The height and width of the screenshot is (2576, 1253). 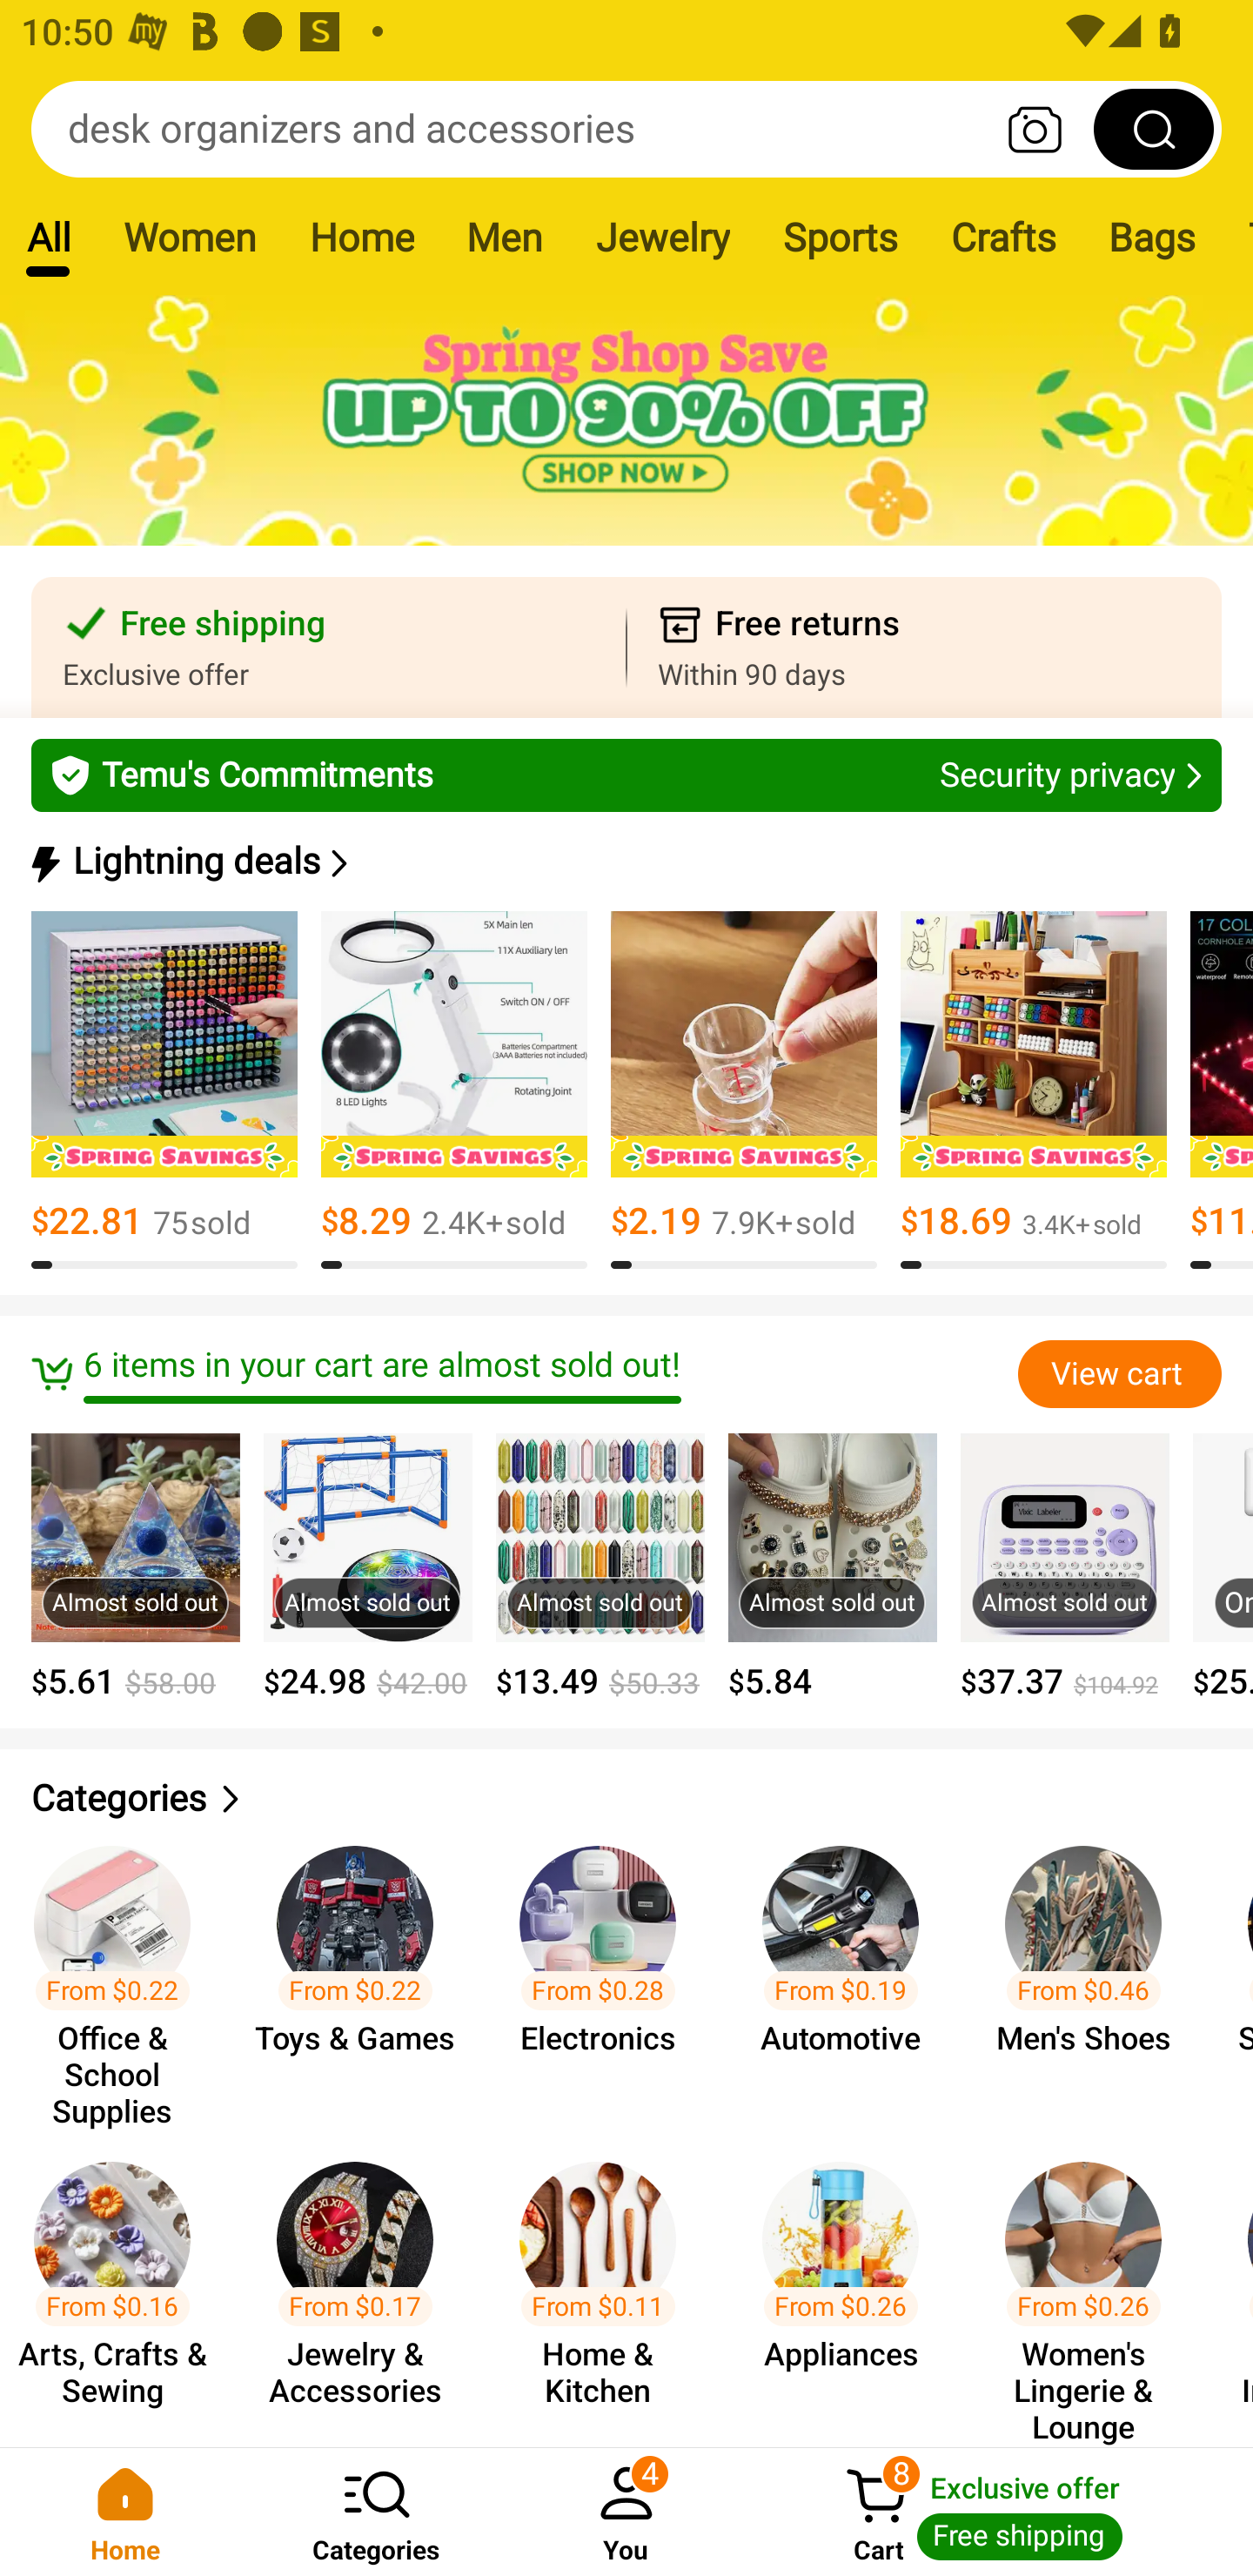 I want to click on All, so click(x=48, y=237).